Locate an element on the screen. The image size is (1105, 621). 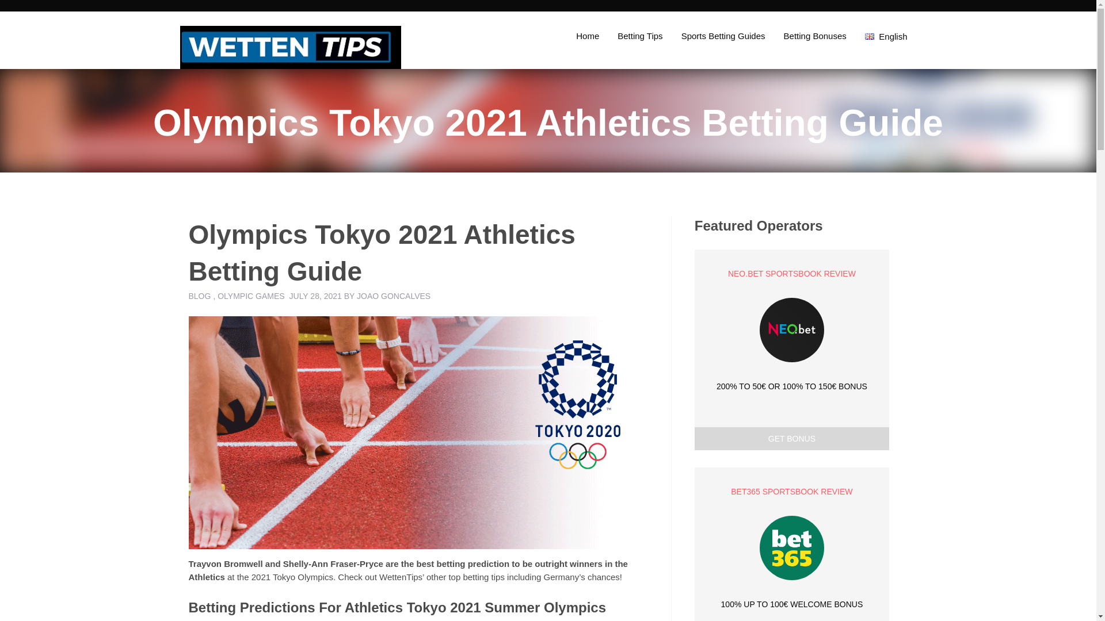
Betting Tips is located at coordinates (640, 36).